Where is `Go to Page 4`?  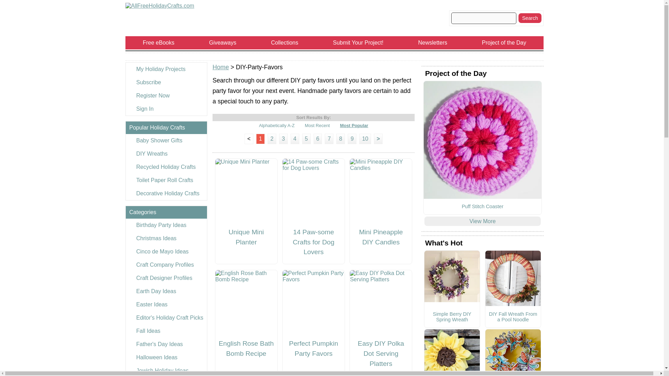
Go to Page 4 is located at coordinates (295, 139).